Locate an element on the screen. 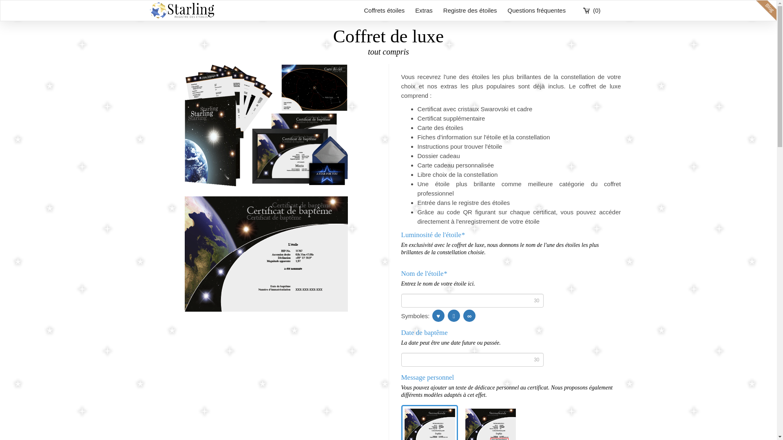  5409 is located at coordinates (520, 417).